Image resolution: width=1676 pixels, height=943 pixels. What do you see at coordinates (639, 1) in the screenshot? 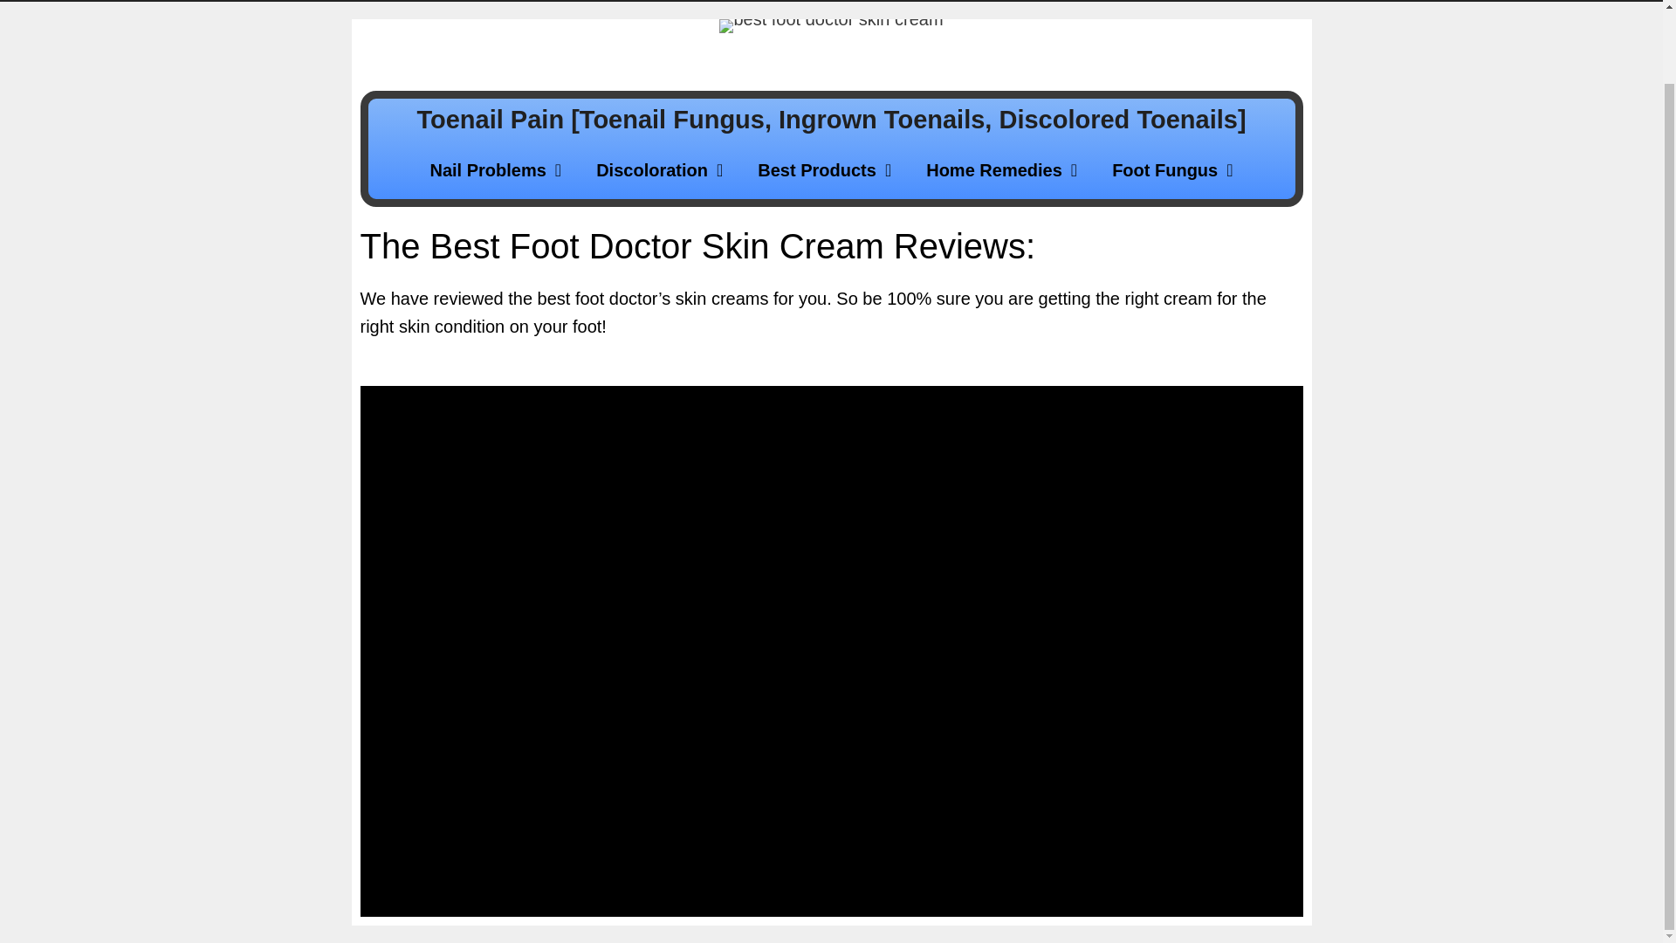
I see `Our Team` at bounding box center [639, 1].